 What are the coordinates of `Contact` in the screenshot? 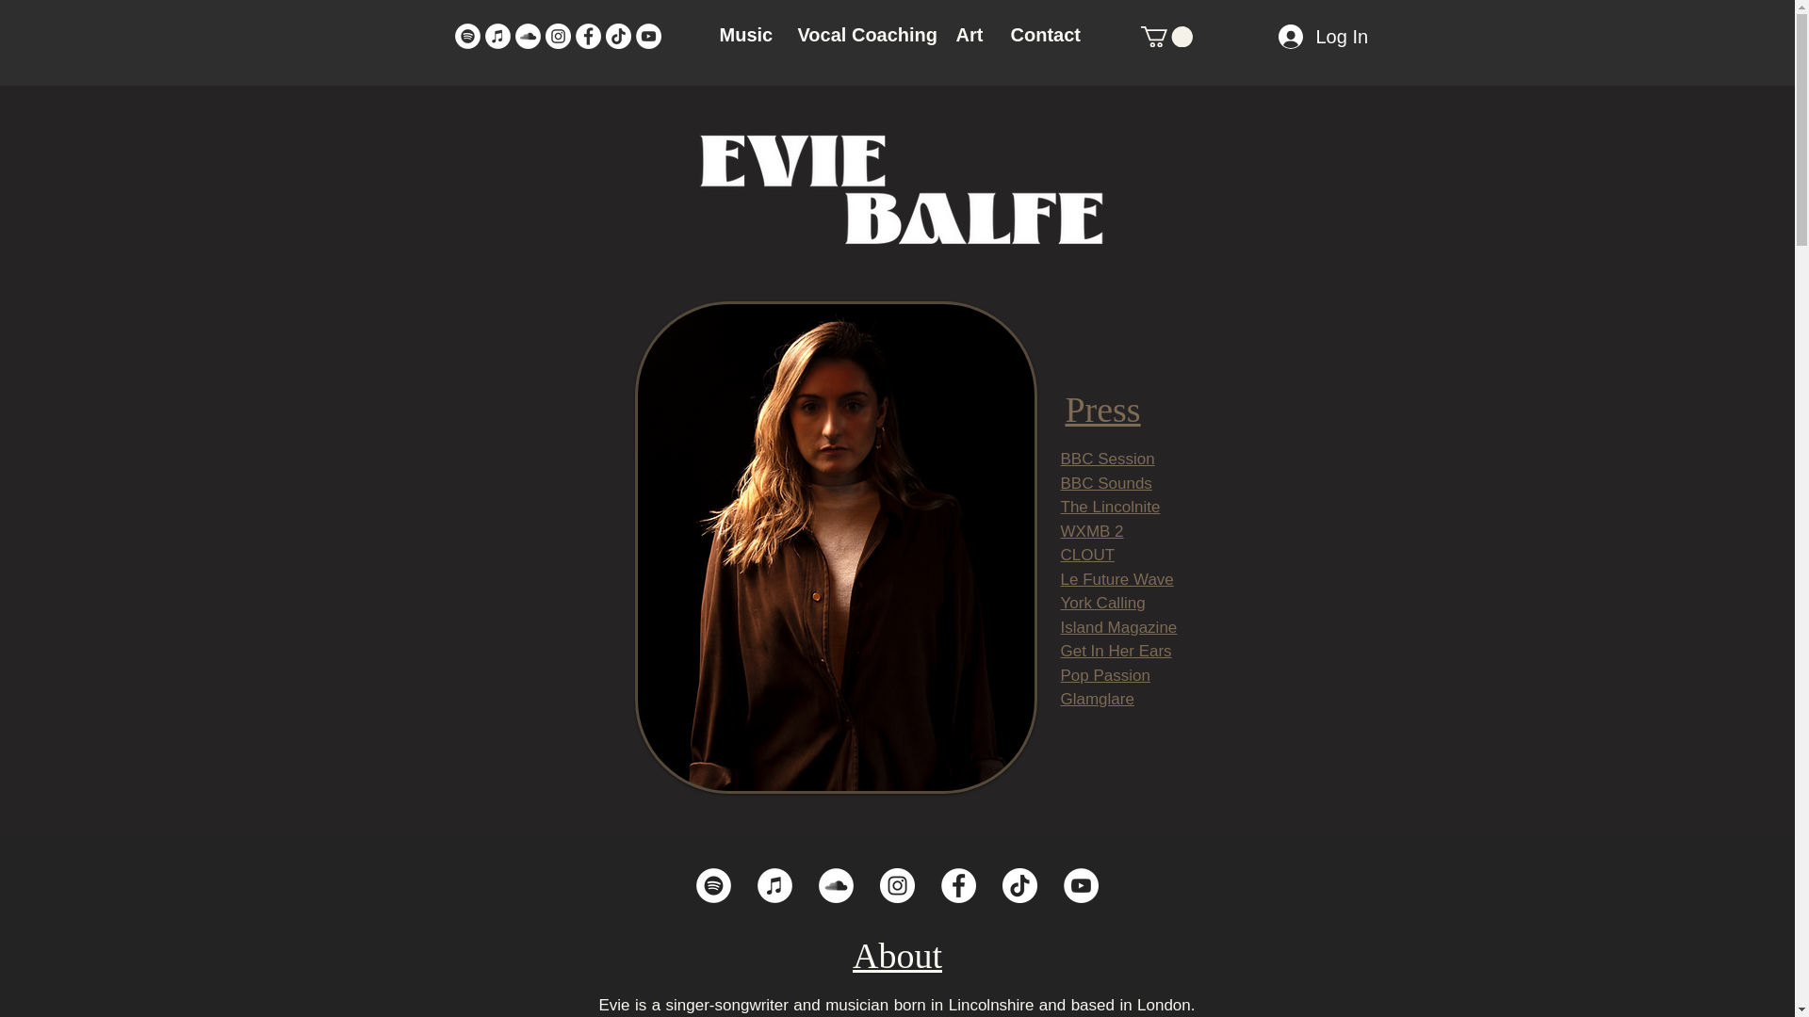 It's located at (1044, 34).